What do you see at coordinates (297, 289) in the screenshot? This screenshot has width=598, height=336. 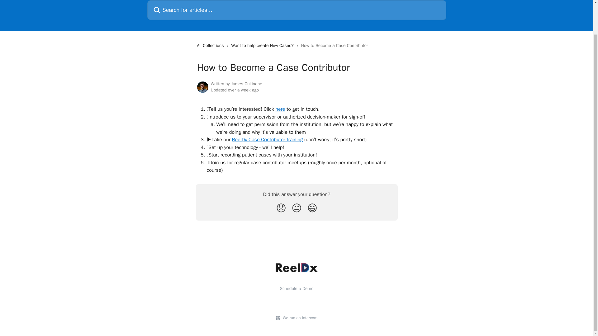 I see `Schedule a Demo` at bounding box center [297, 289].